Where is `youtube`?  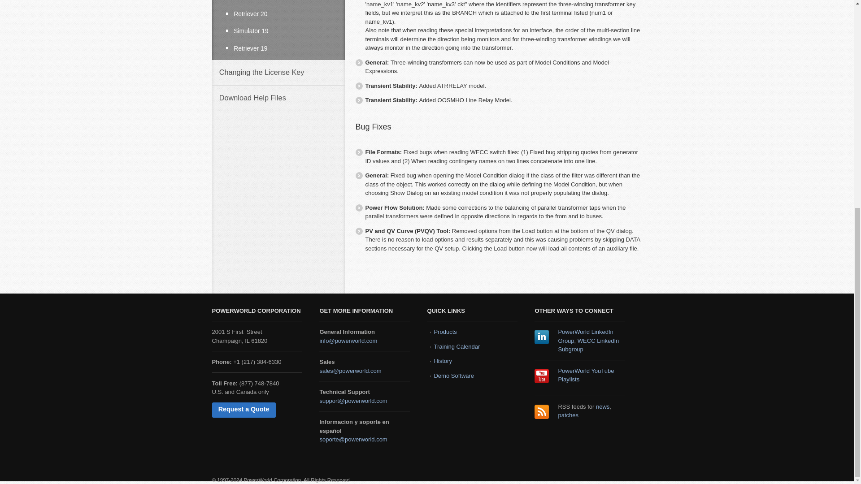 youtube is located at coordinates (542, 376).